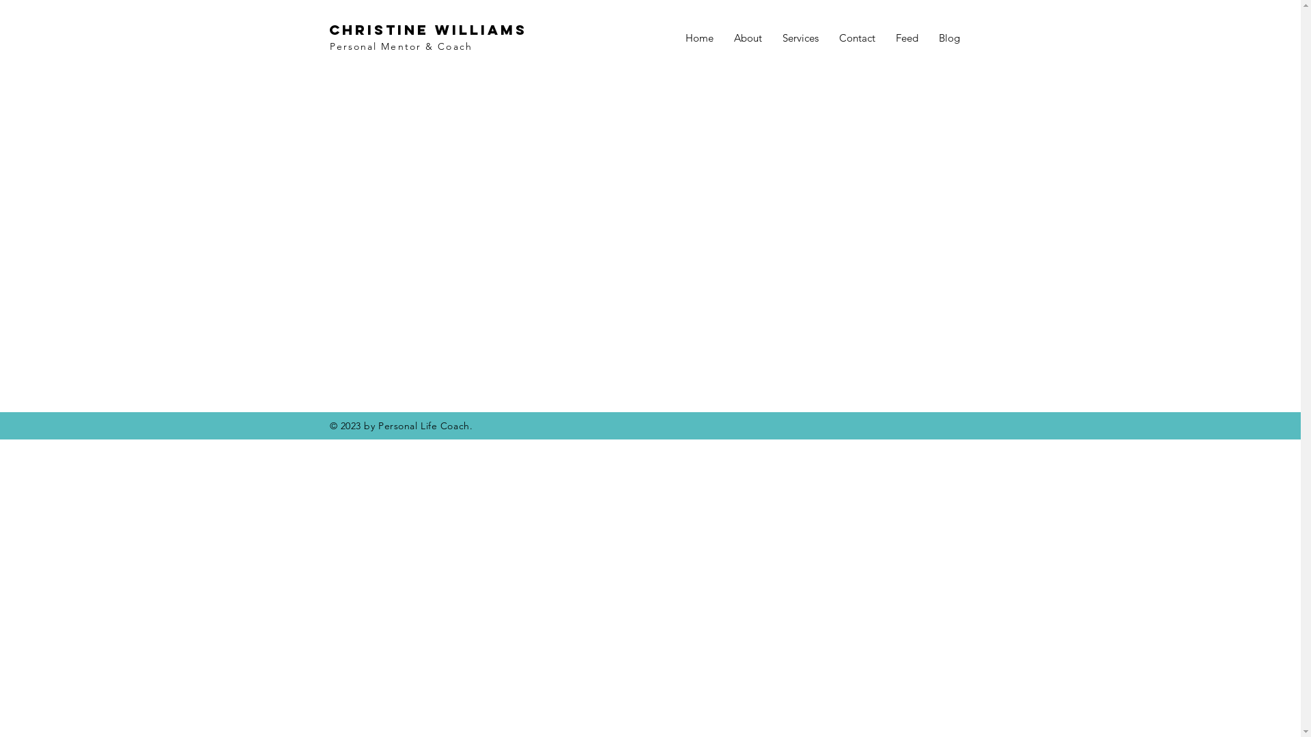 This screenshot has height=737, width=1311. I want to click on Home, so click(699, 38).